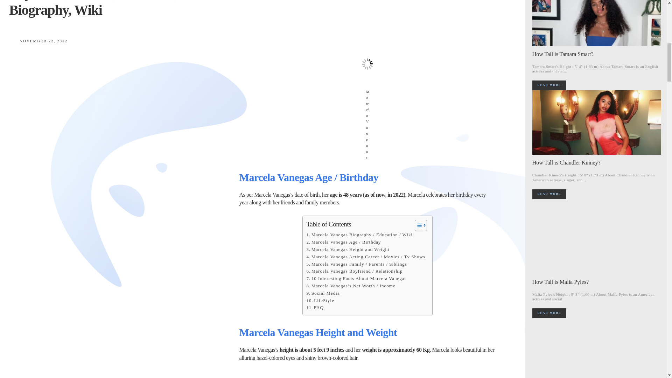 This screenshot has height=378, width=672. Describe the element at coordinates (348, 250) in the screenshot. I see `Marcela Vanegas Height and Weight` at that location.